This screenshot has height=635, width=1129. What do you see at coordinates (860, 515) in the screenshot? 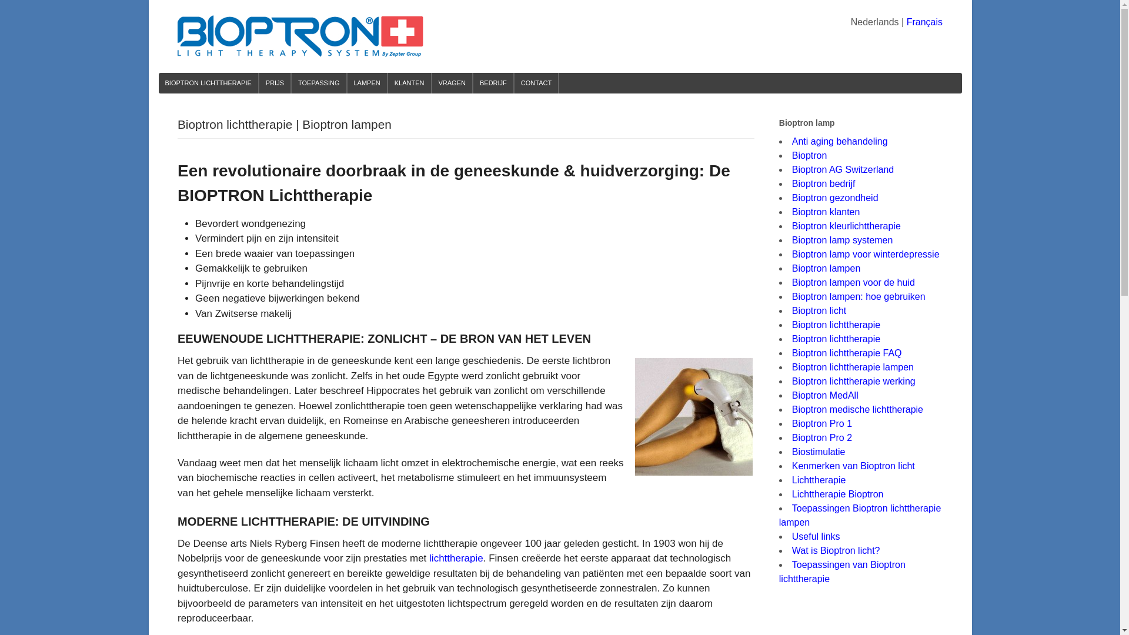
I see `Toepassingen Bioptron lichttherapie lampen` at bounding box center [860, 515].